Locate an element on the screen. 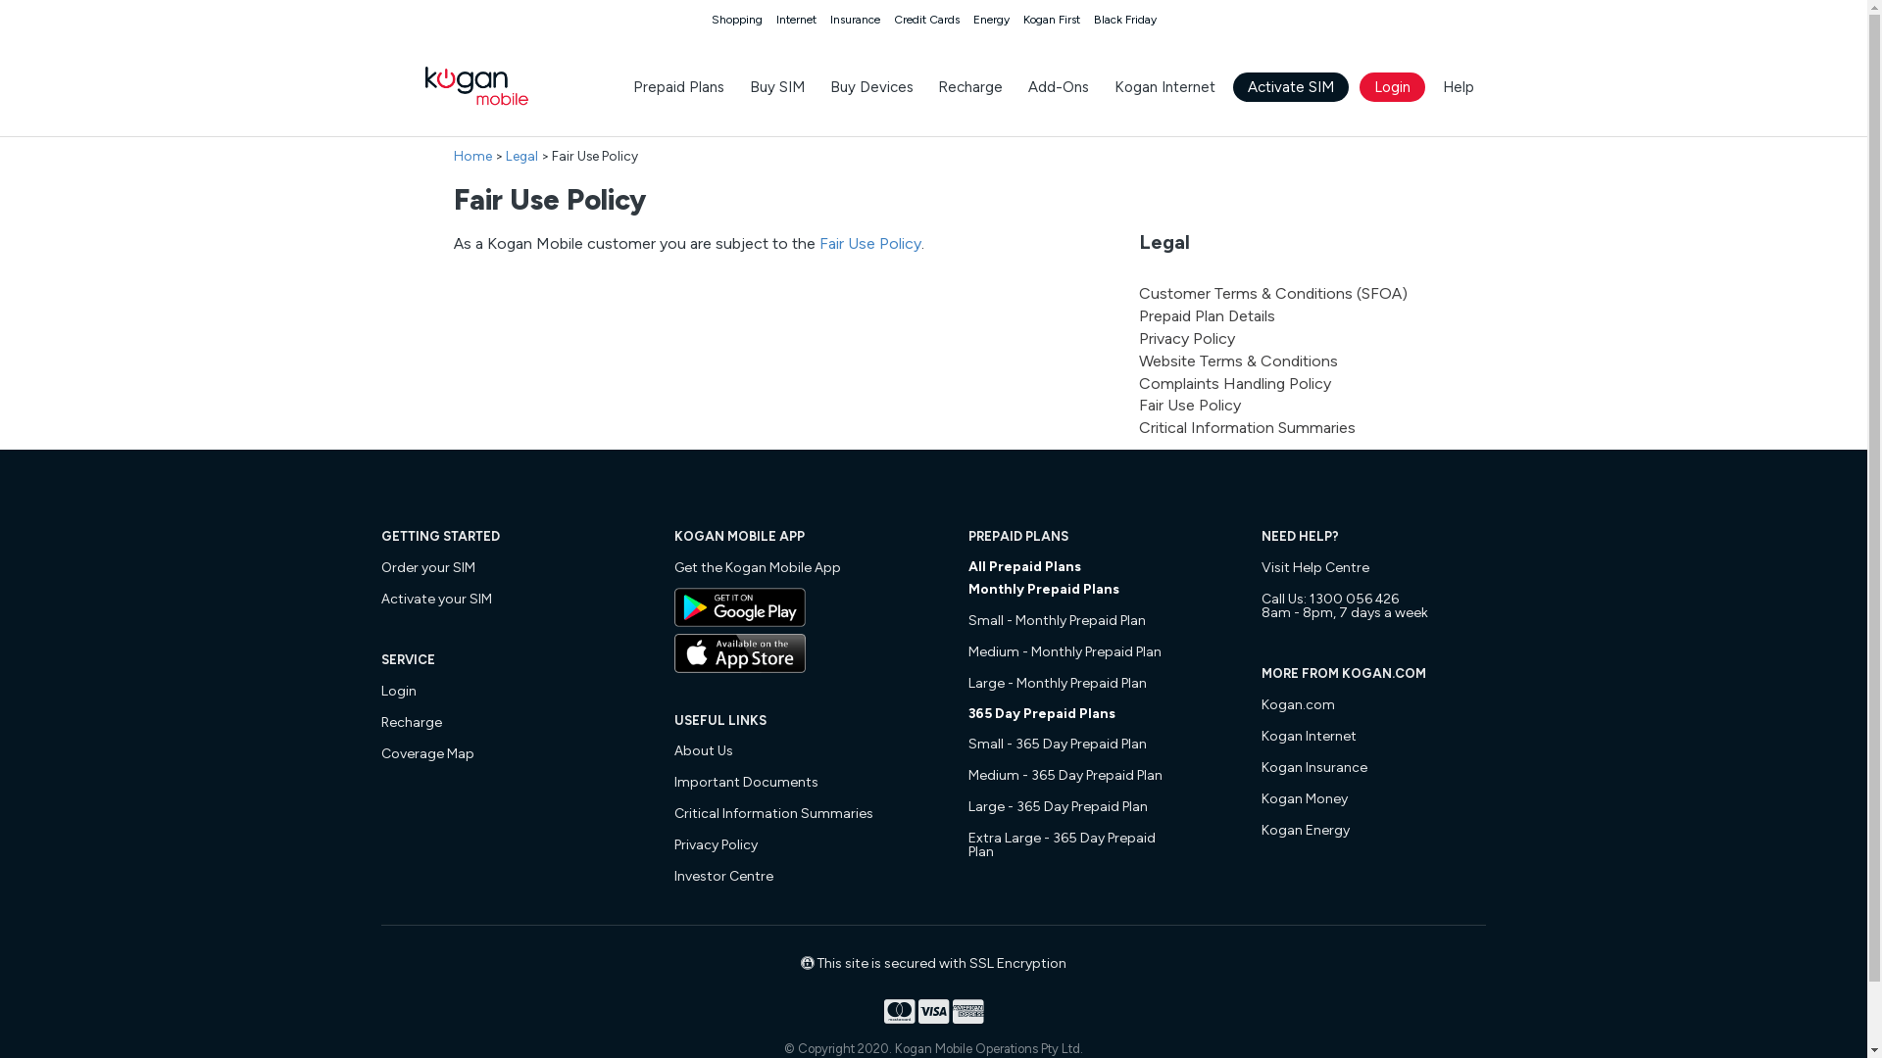 The height and width of the screenshot is (1058, 1882). Get the Kogan Mobile App is located at coordinates (777, 568).